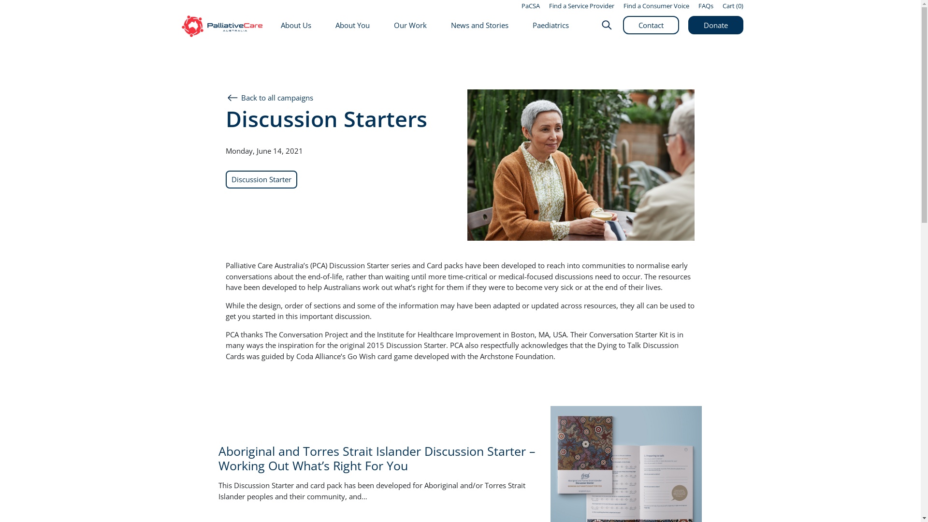  I want to click on FAQs, so click(706, 6).